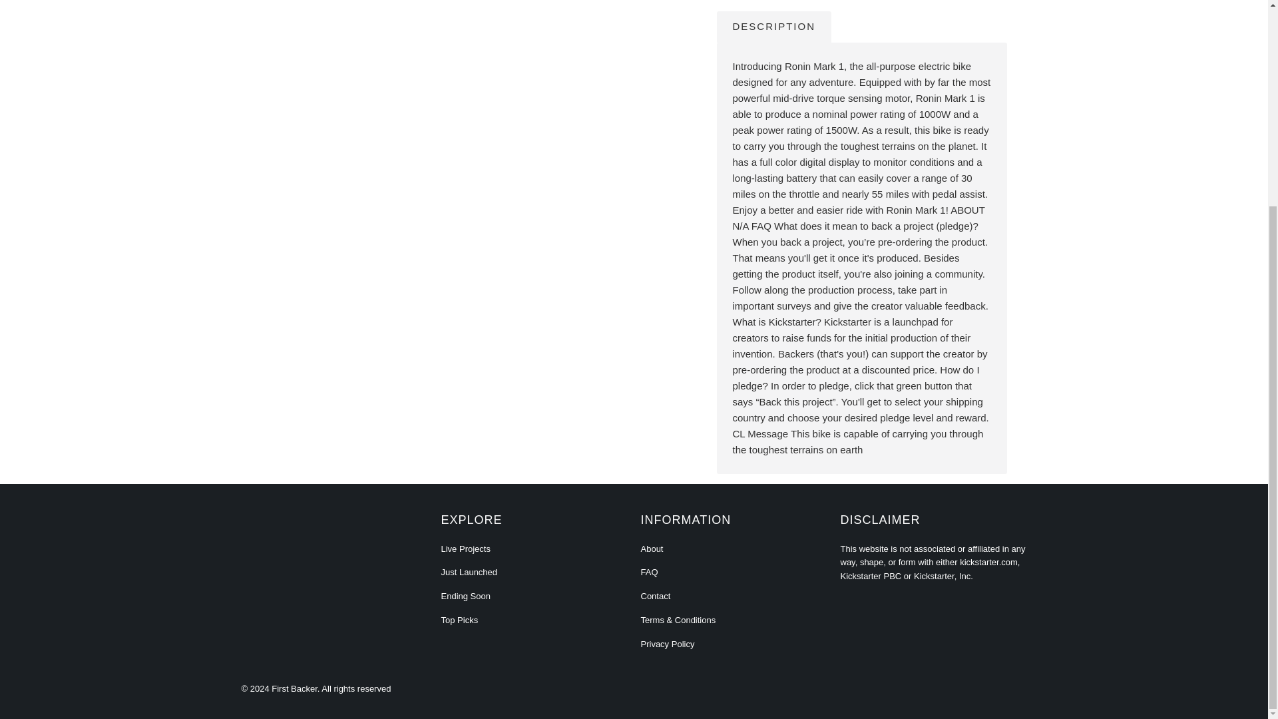 Image resolution: width=1278 pixels, height=719 pixels. Describe the element at coordinates (651, 549) in the screenshot. I see `About` at that location.